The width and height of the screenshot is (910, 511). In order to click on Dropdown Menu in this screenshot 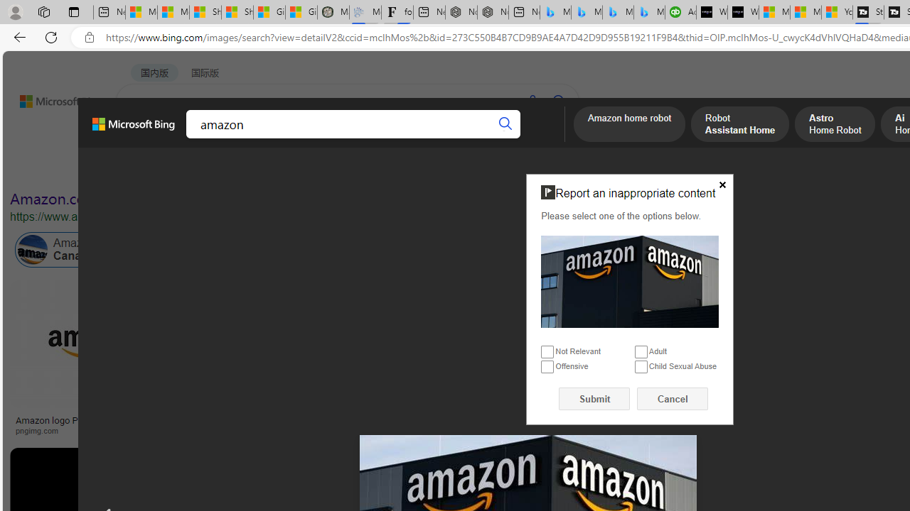, I will do `click(554, 138)`.